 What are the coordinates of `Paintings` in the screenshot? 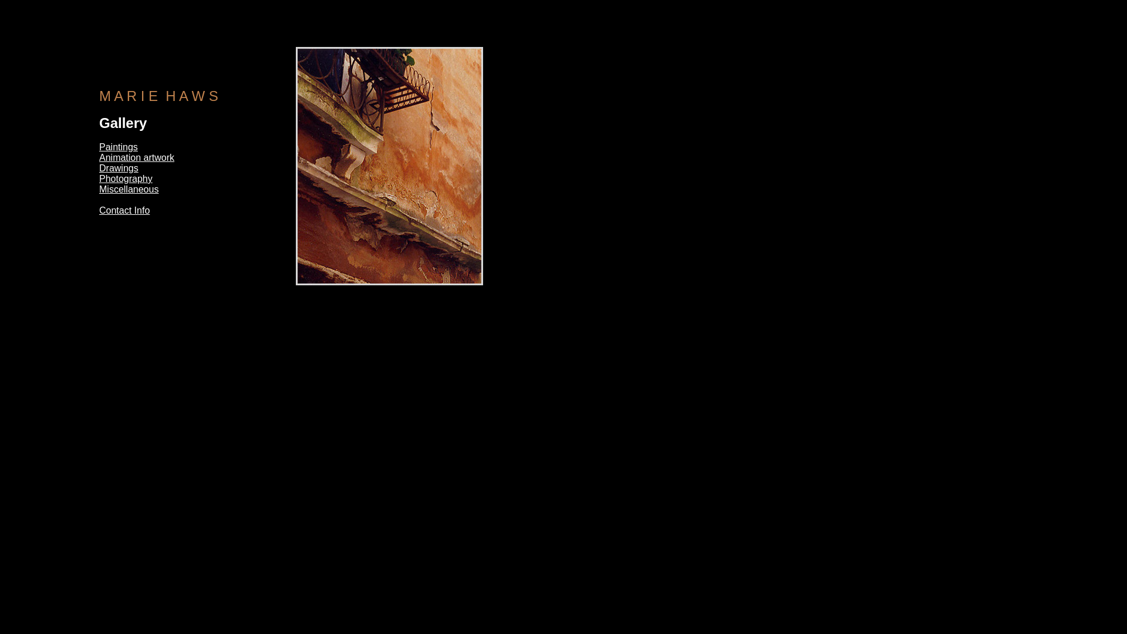 It's located at (119, 147).